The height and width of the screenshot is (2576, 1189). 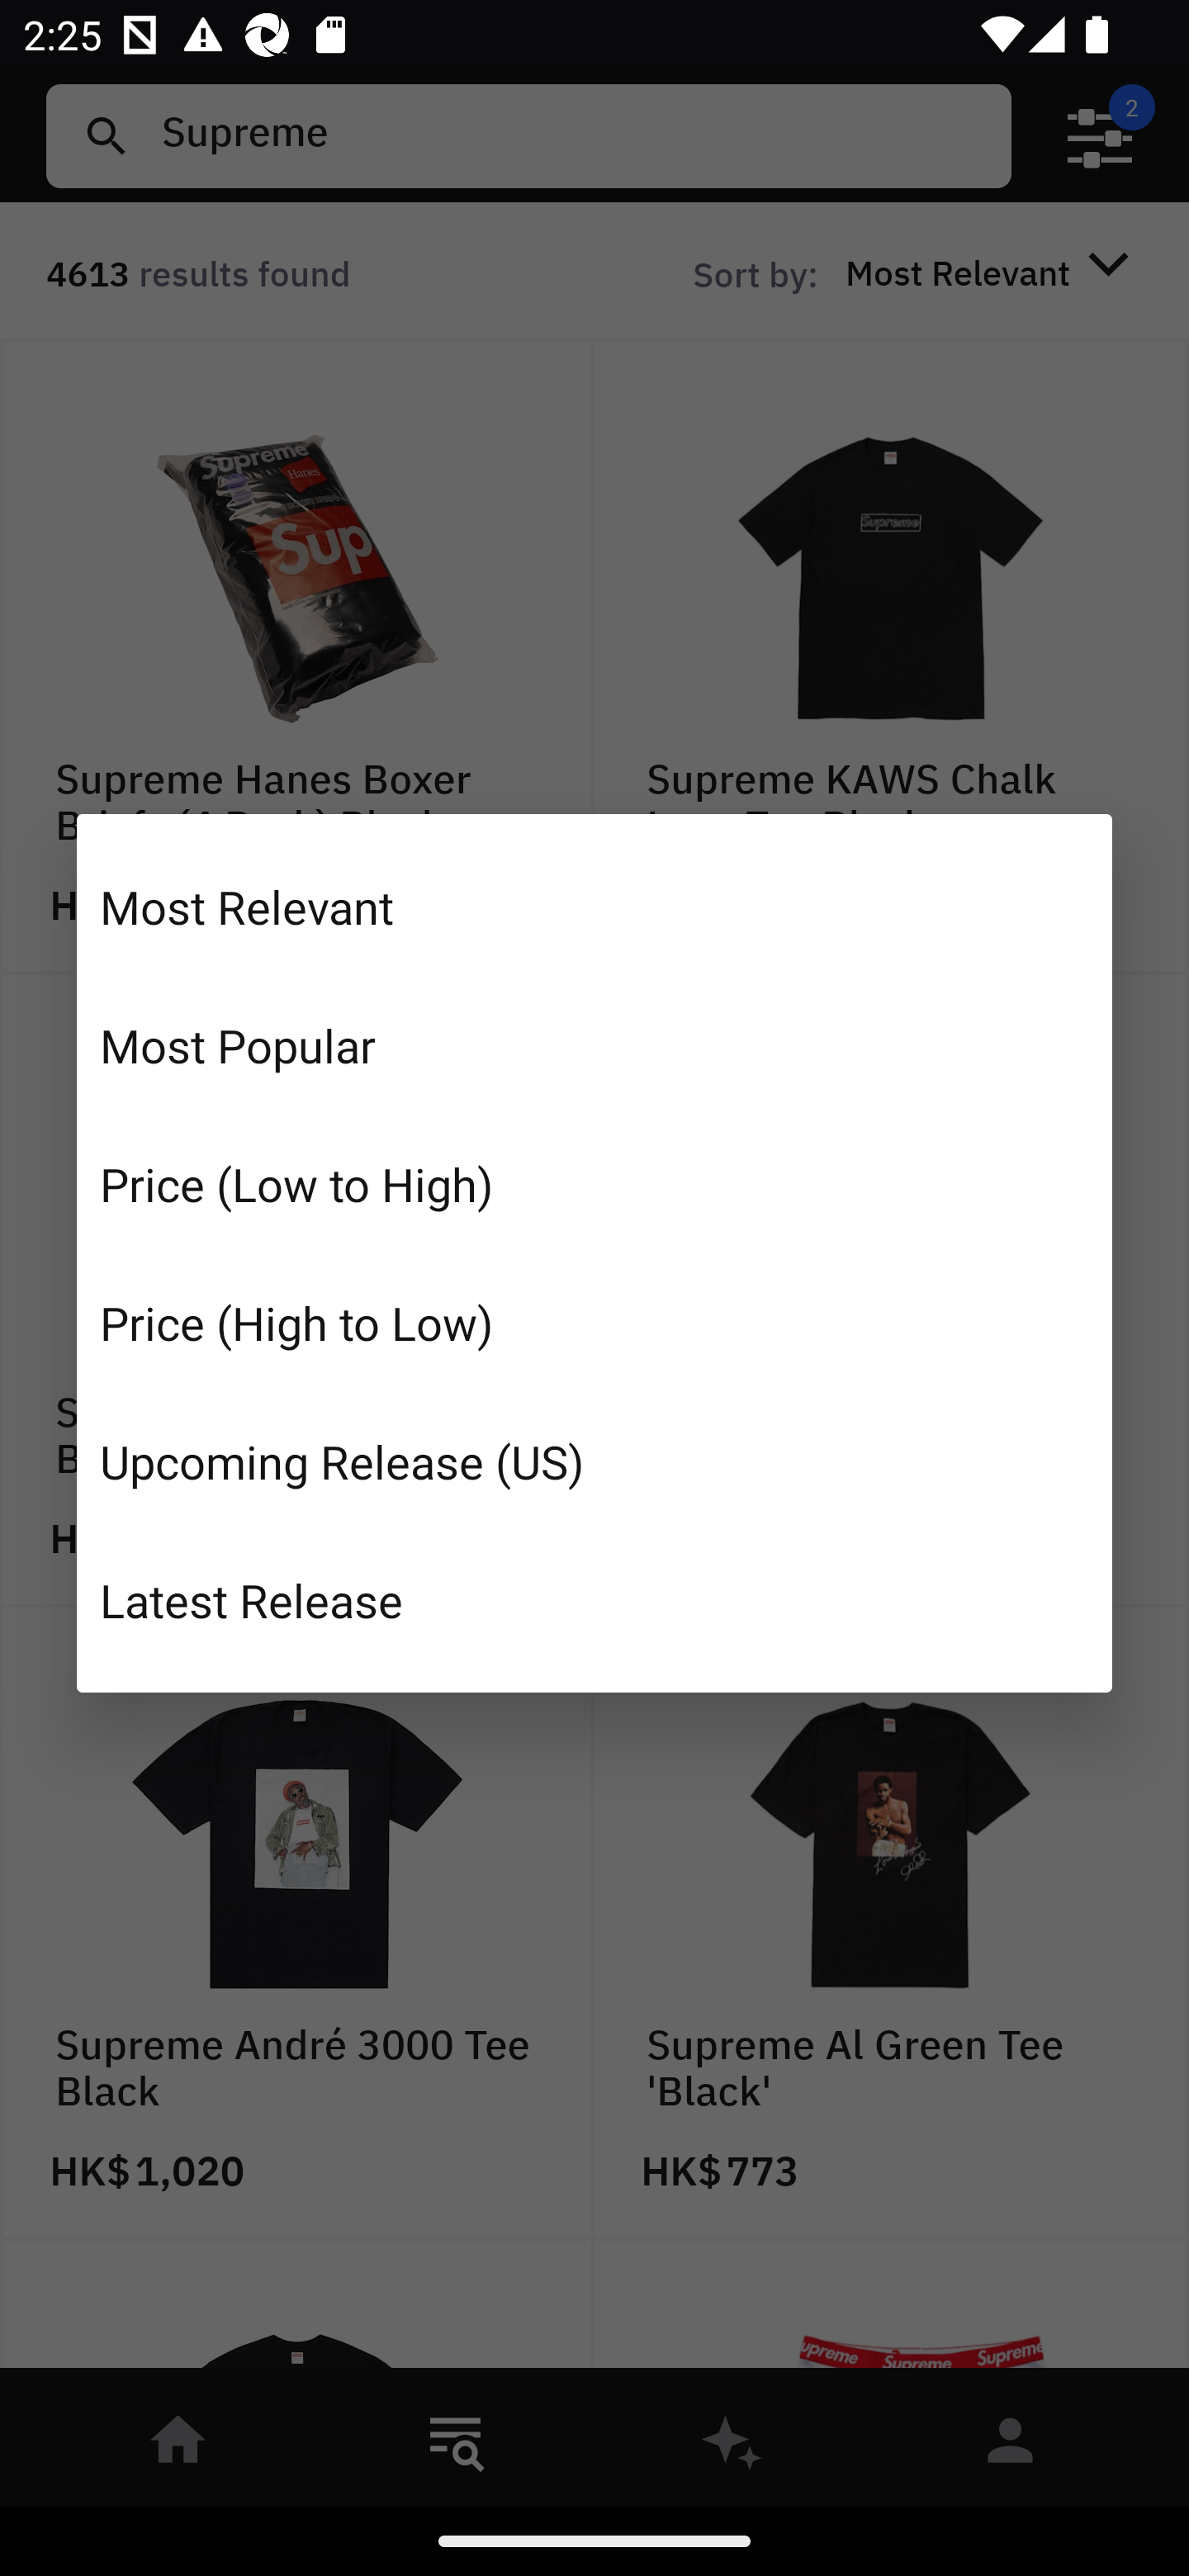 I want to click on Price (Low to High), so click(x=594, y=1184).